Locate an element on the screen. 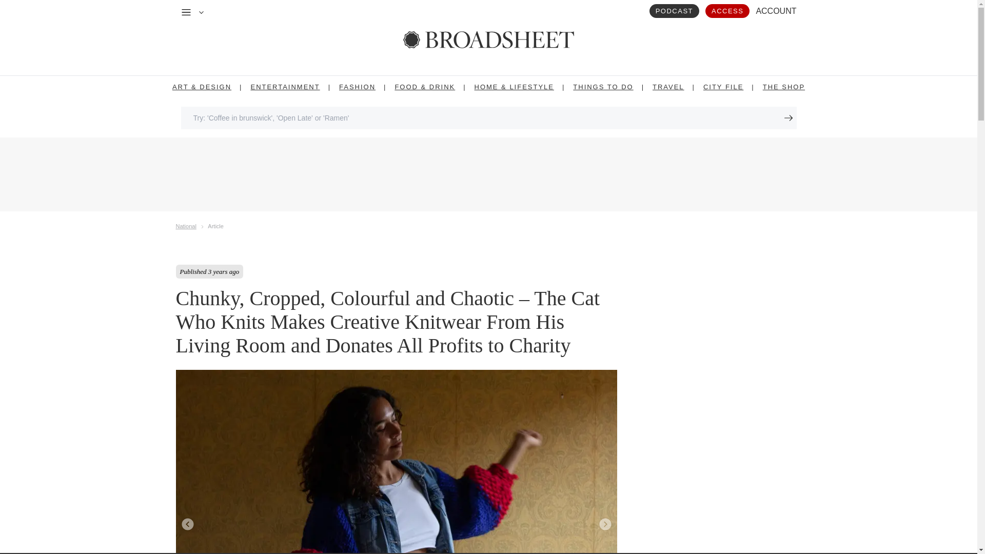 Image resolution: width=985 pixels, height=554 pixels. CITY FILE is located at coordinates (723, 87).